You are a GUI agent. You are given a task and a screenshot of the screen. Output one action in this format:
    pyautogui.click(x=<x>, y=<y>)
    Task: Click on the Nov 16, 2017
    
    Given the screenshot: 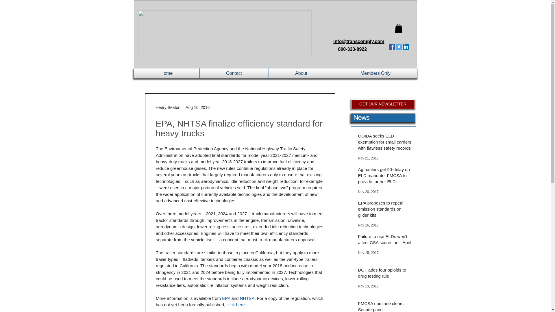 What is the action you would take?
    pyautogui.click(x=368, y=225)
    